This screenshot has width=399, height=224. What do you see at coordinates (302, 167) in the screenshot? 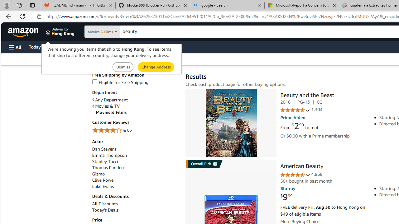
I see `American Beauty` at bounding box center [302, 167].